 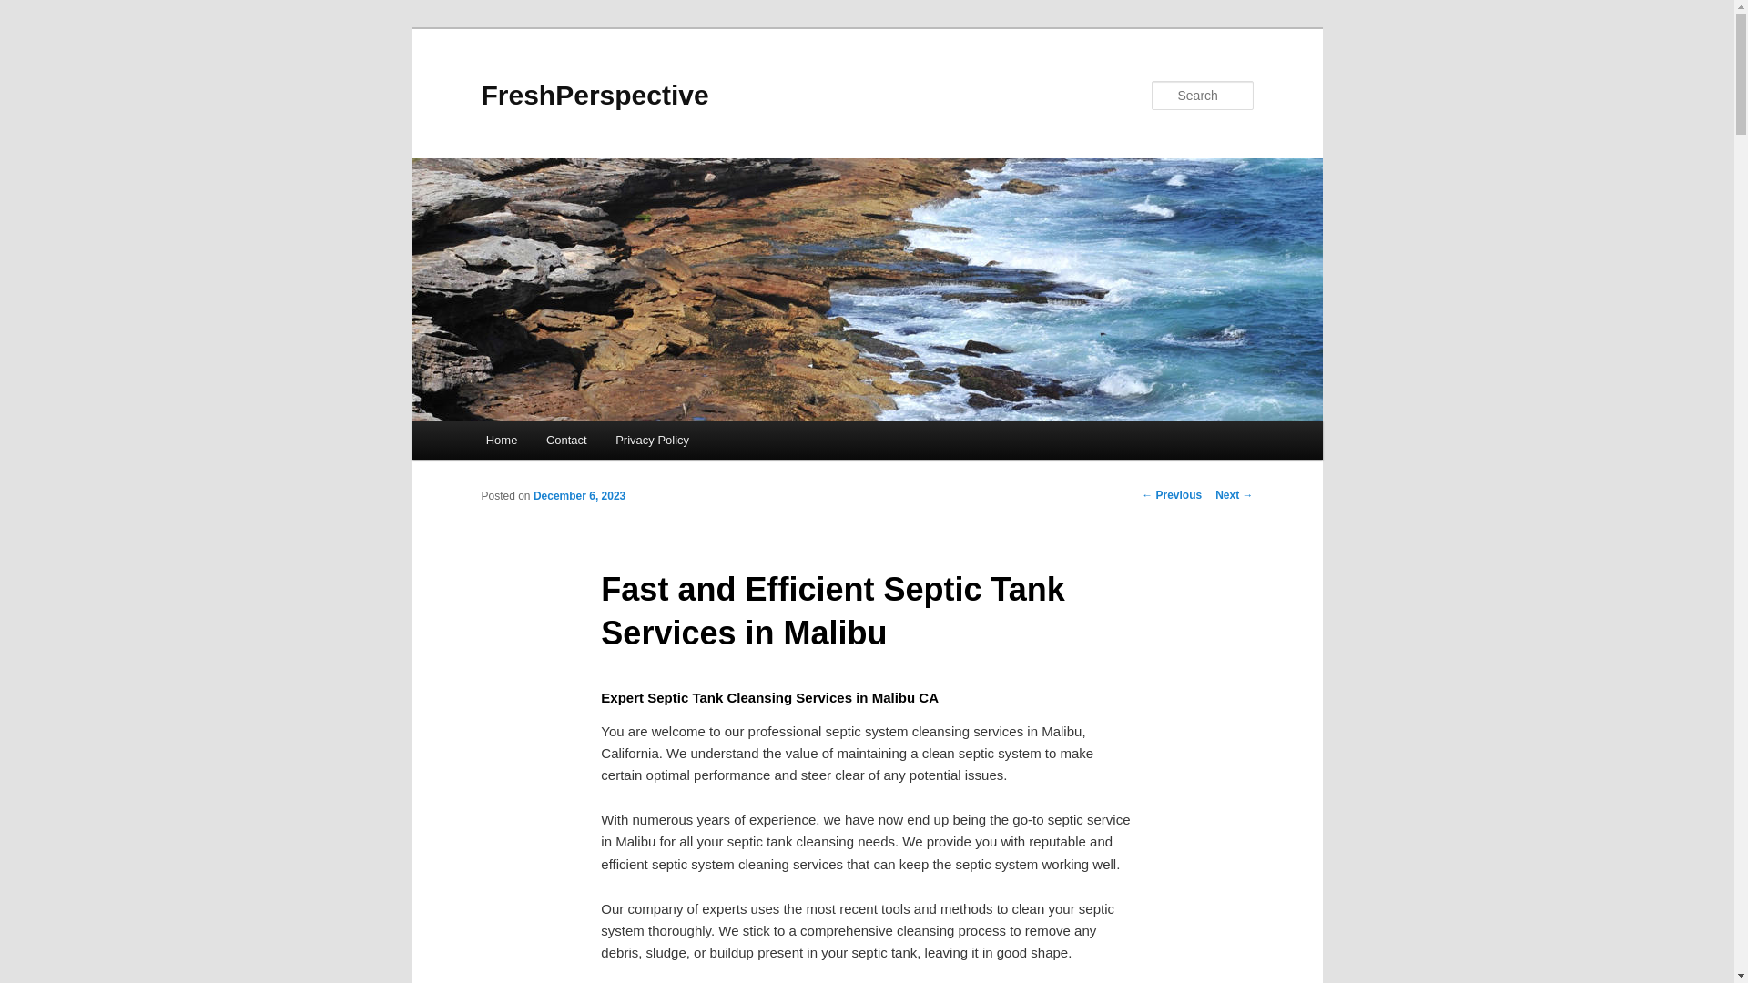 I want to click on Search, so click(x=29, y=10).